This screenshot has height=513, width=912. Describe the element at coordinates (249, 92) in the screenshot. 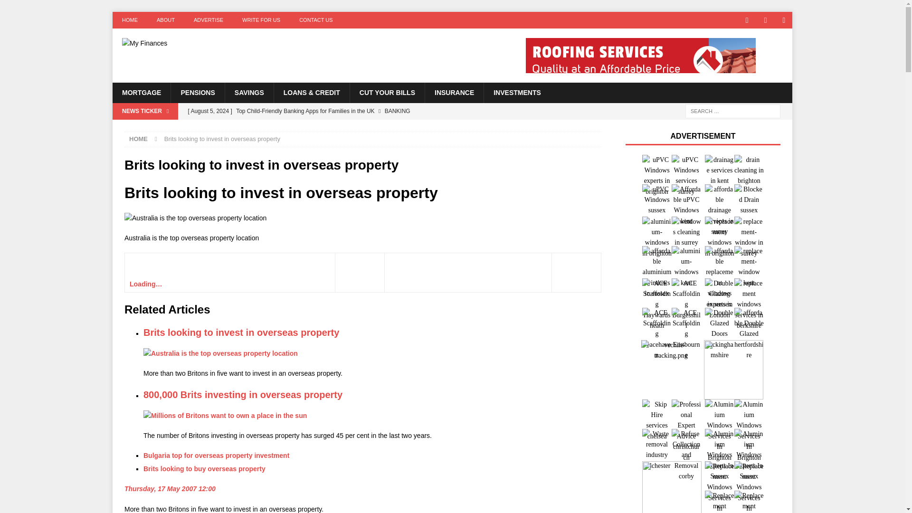

I see `SAVINGS` at that location.